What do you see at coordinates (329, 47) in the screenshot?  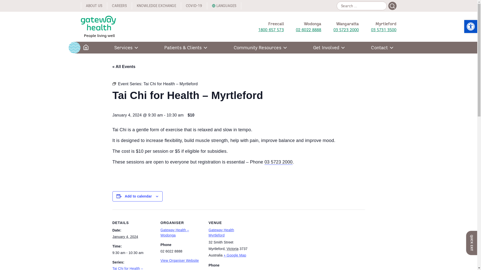 I see `Get Involved` at bounding box center [329, 47].